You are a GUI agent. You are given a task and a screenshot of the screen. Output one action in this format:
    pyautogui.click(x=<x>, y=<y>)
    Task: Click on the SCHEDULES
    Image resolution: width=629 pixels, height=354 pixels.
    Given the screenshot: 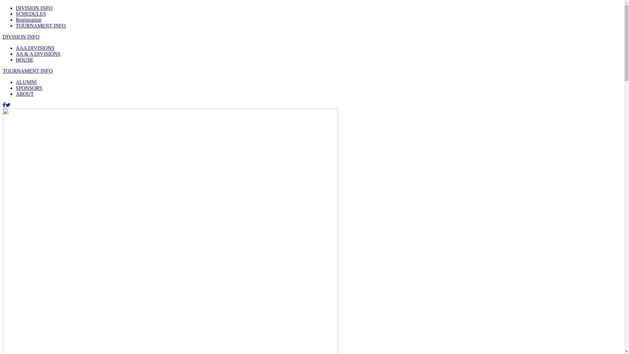 What is the action you would take?
    pyautogui.click(x=31, y=14)
    